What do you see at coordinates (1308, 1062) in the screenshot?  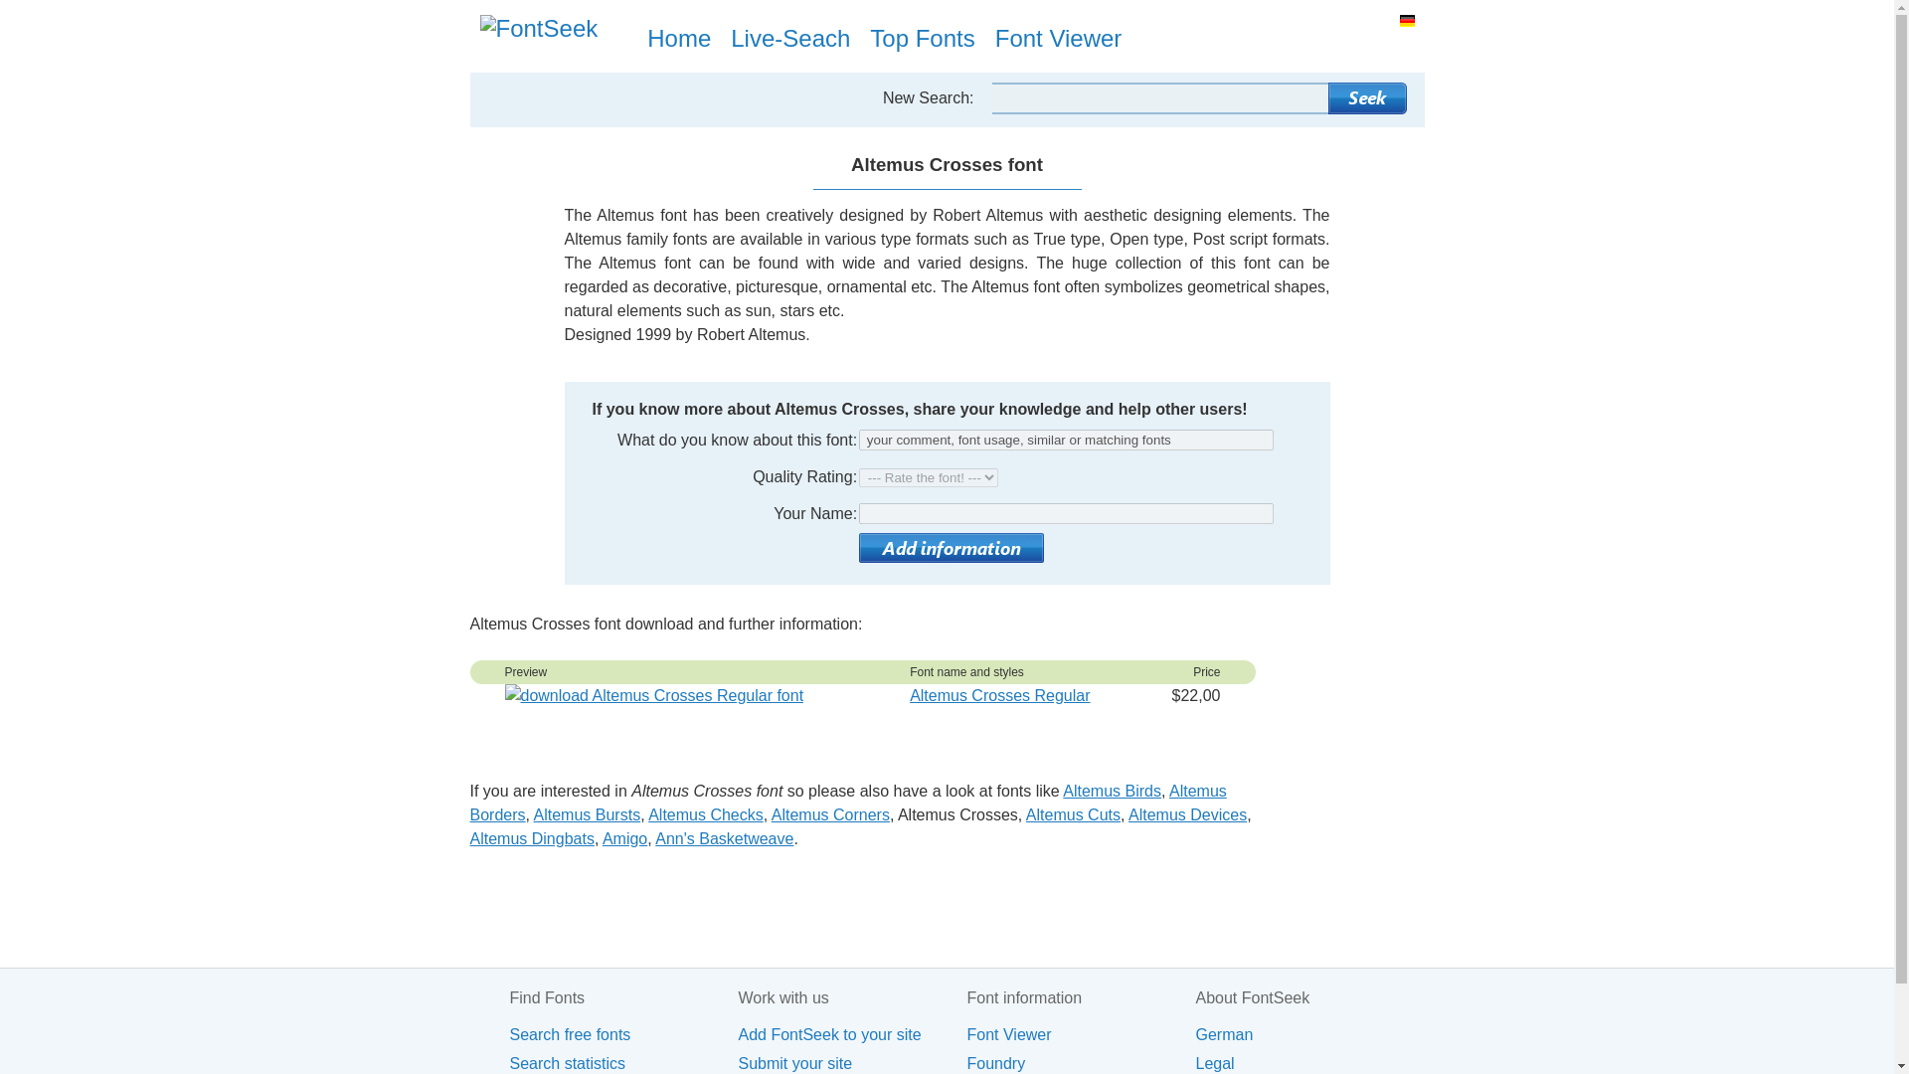 I see `Legal` at bounding box center [1308, 1062].